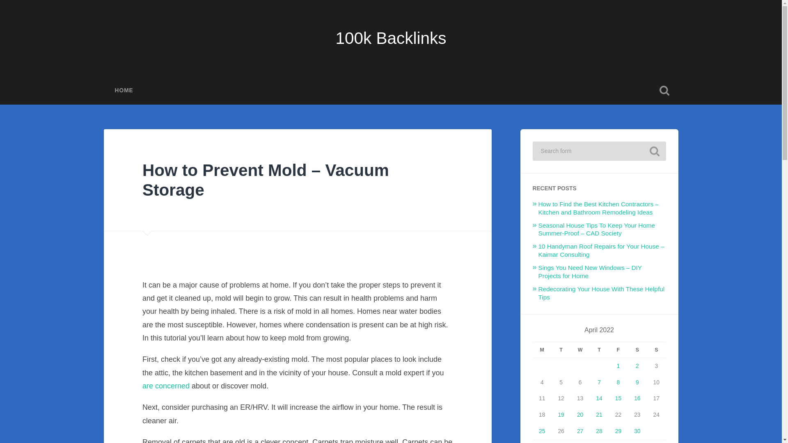 Image resolution: width=788 pixels, height=443 pixels. Describe the element at coordinates (561, 415) in the screenshot. I see `19` at that location.